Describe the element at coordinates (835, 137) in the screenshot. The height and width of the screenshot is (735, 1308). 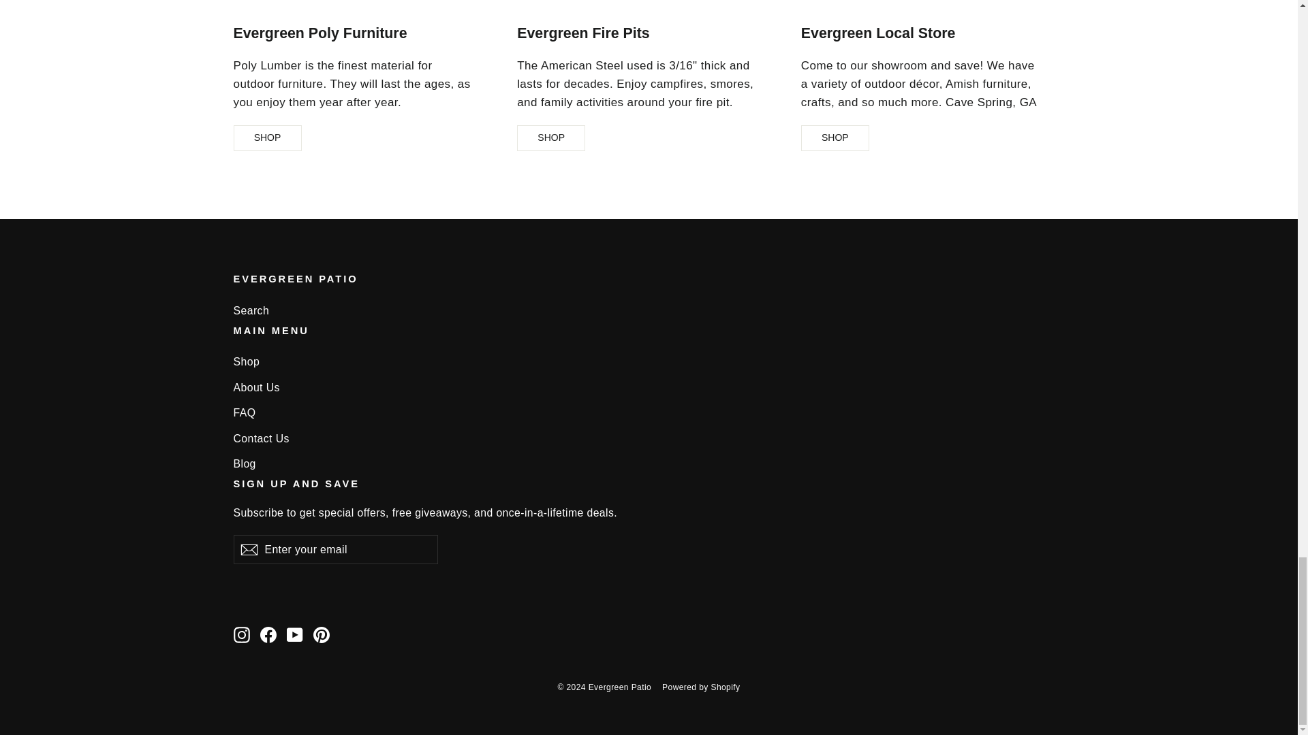
I see `SHOP` at that location.